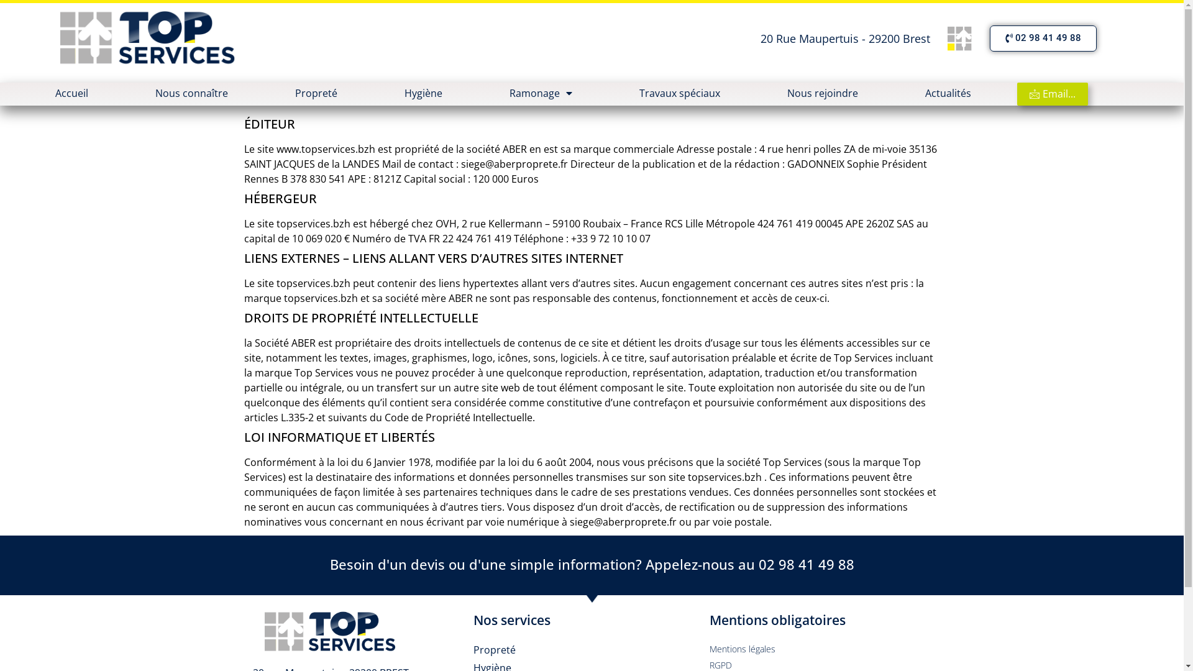 The width and height of the screenshot is (1193, 671). I want to click on Email..., so click(1053, 94).